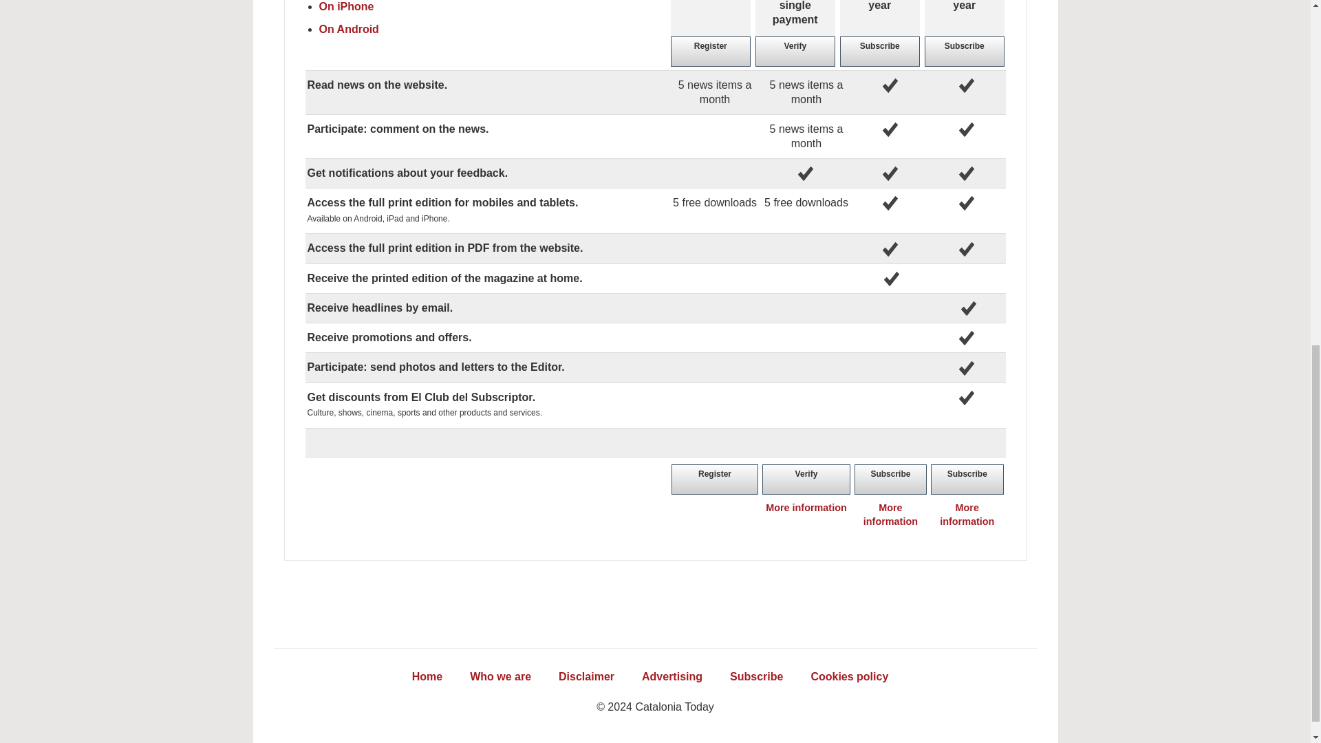 This screenshot has width=1321, height=743. Describe the element at coordinates (347, 7) in the screenshot. I see `On iPhone` at that location.